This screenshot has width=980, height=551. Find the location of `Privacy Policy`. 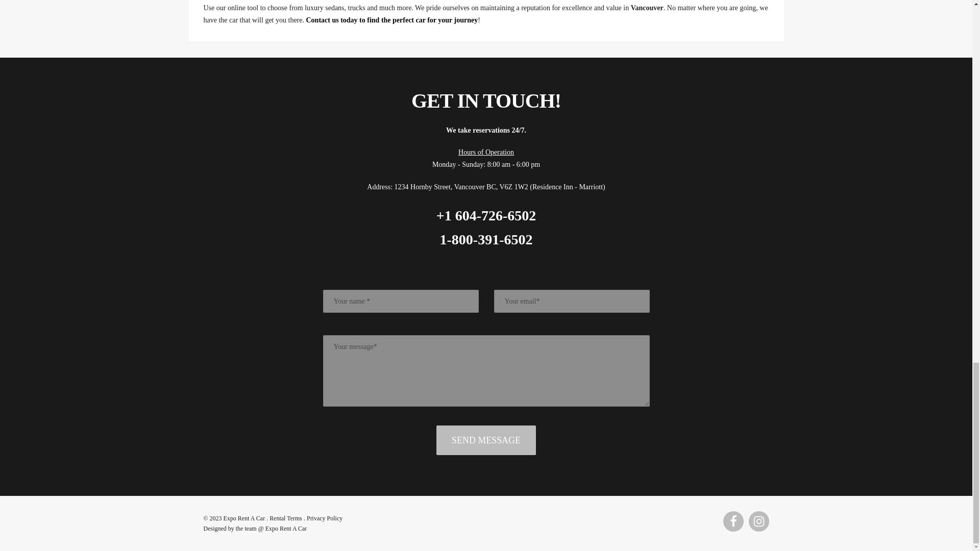

Privacy Policy is located at coordinates (324, 518).